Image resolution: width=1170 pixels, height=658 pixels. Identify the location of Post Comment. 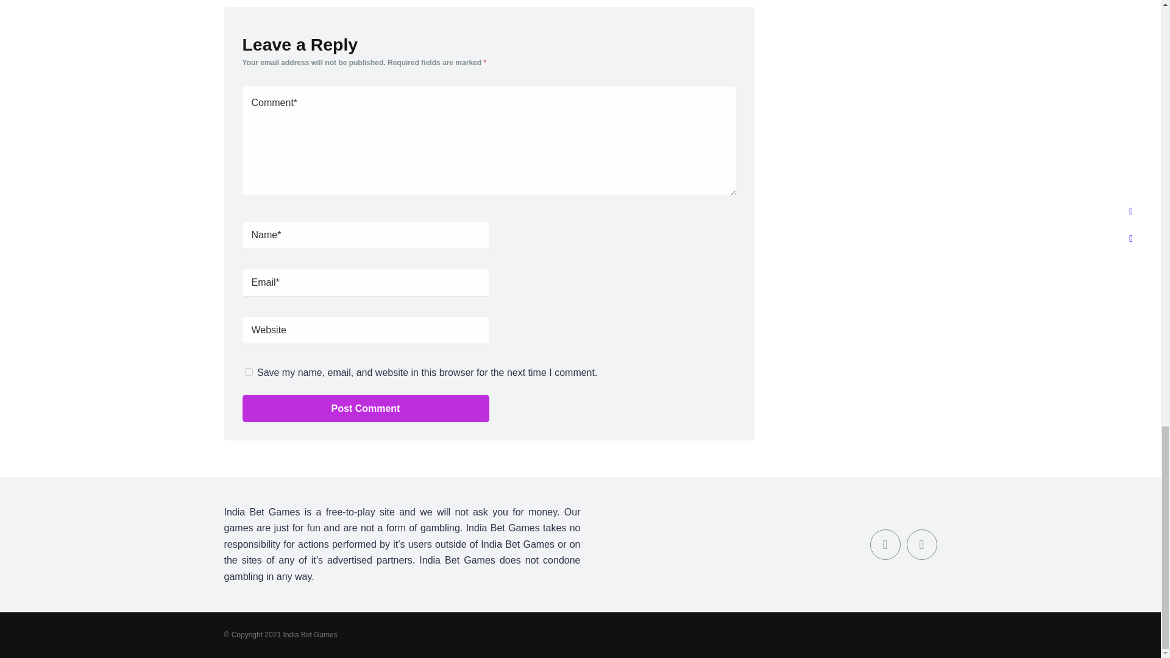
(366, 408).